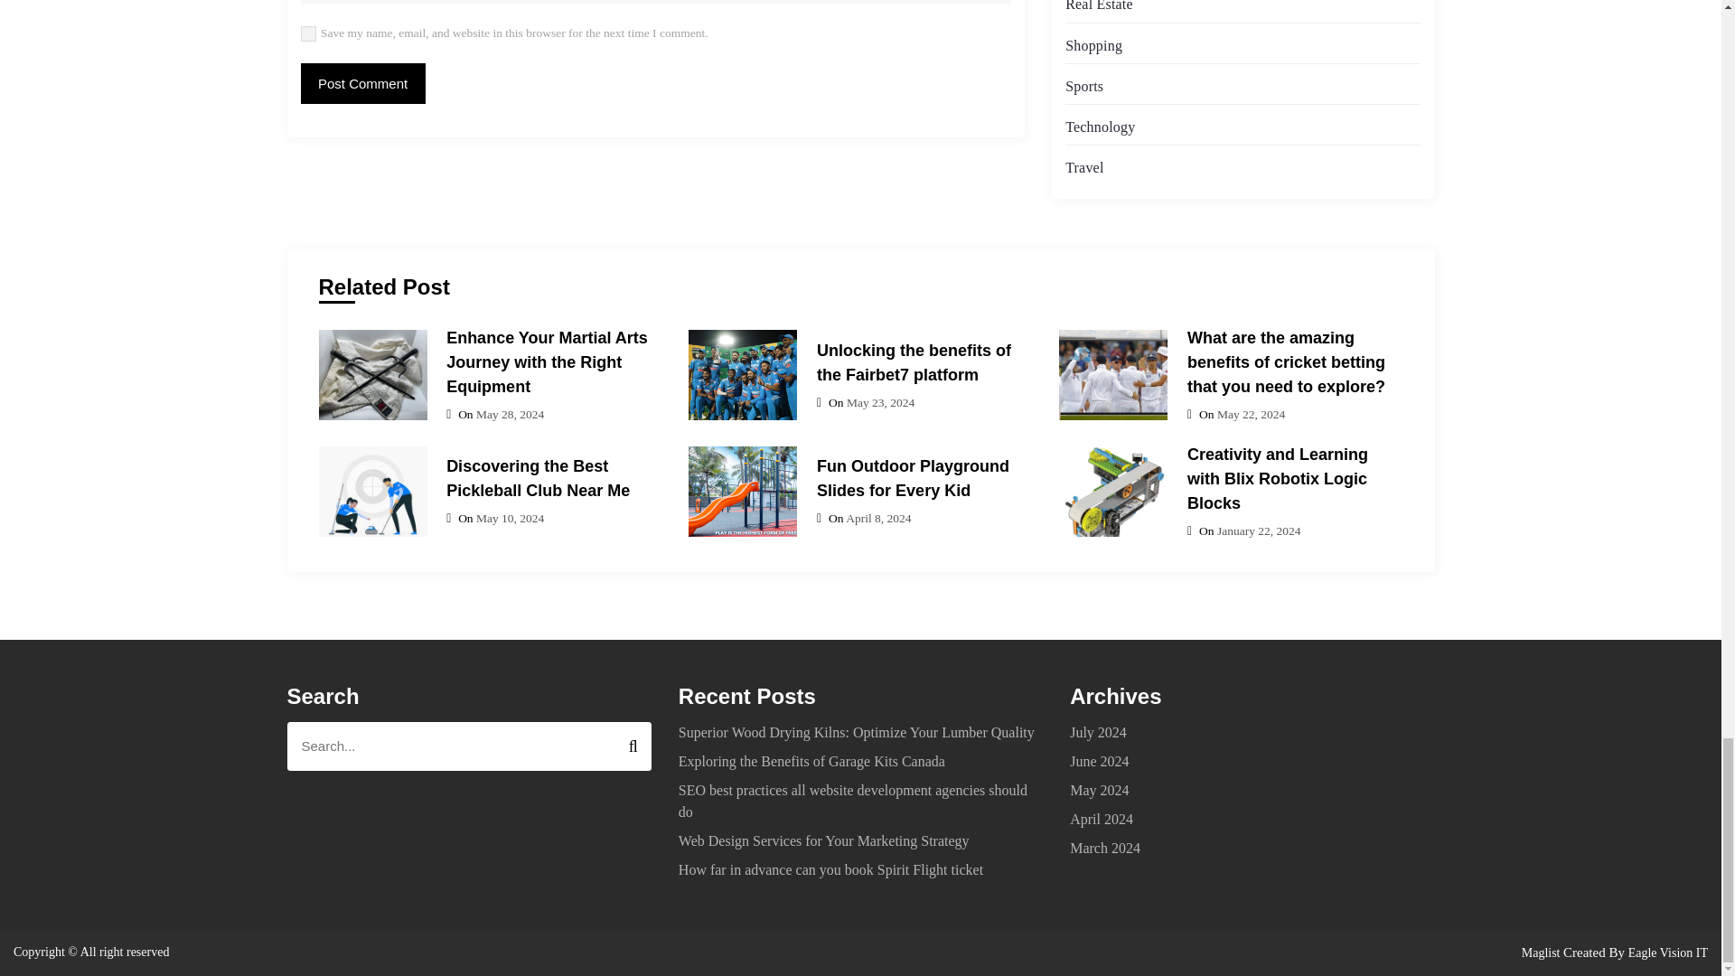  I want to click on Post Comment, so click(362, 83).